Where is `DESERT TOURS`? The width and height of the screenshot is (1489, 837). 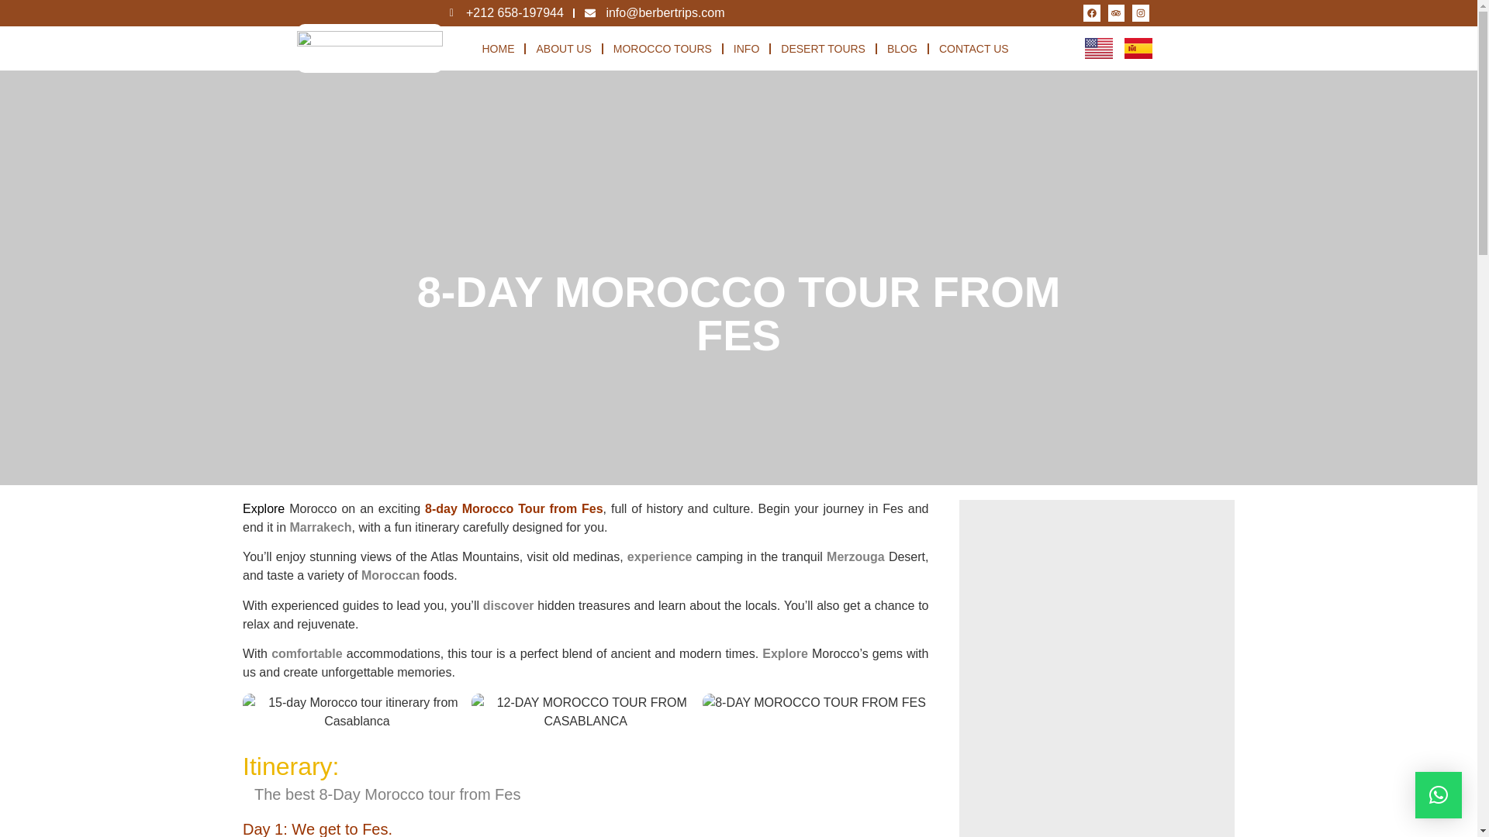 DESERT TOURS is located at coordinates (823, 48).